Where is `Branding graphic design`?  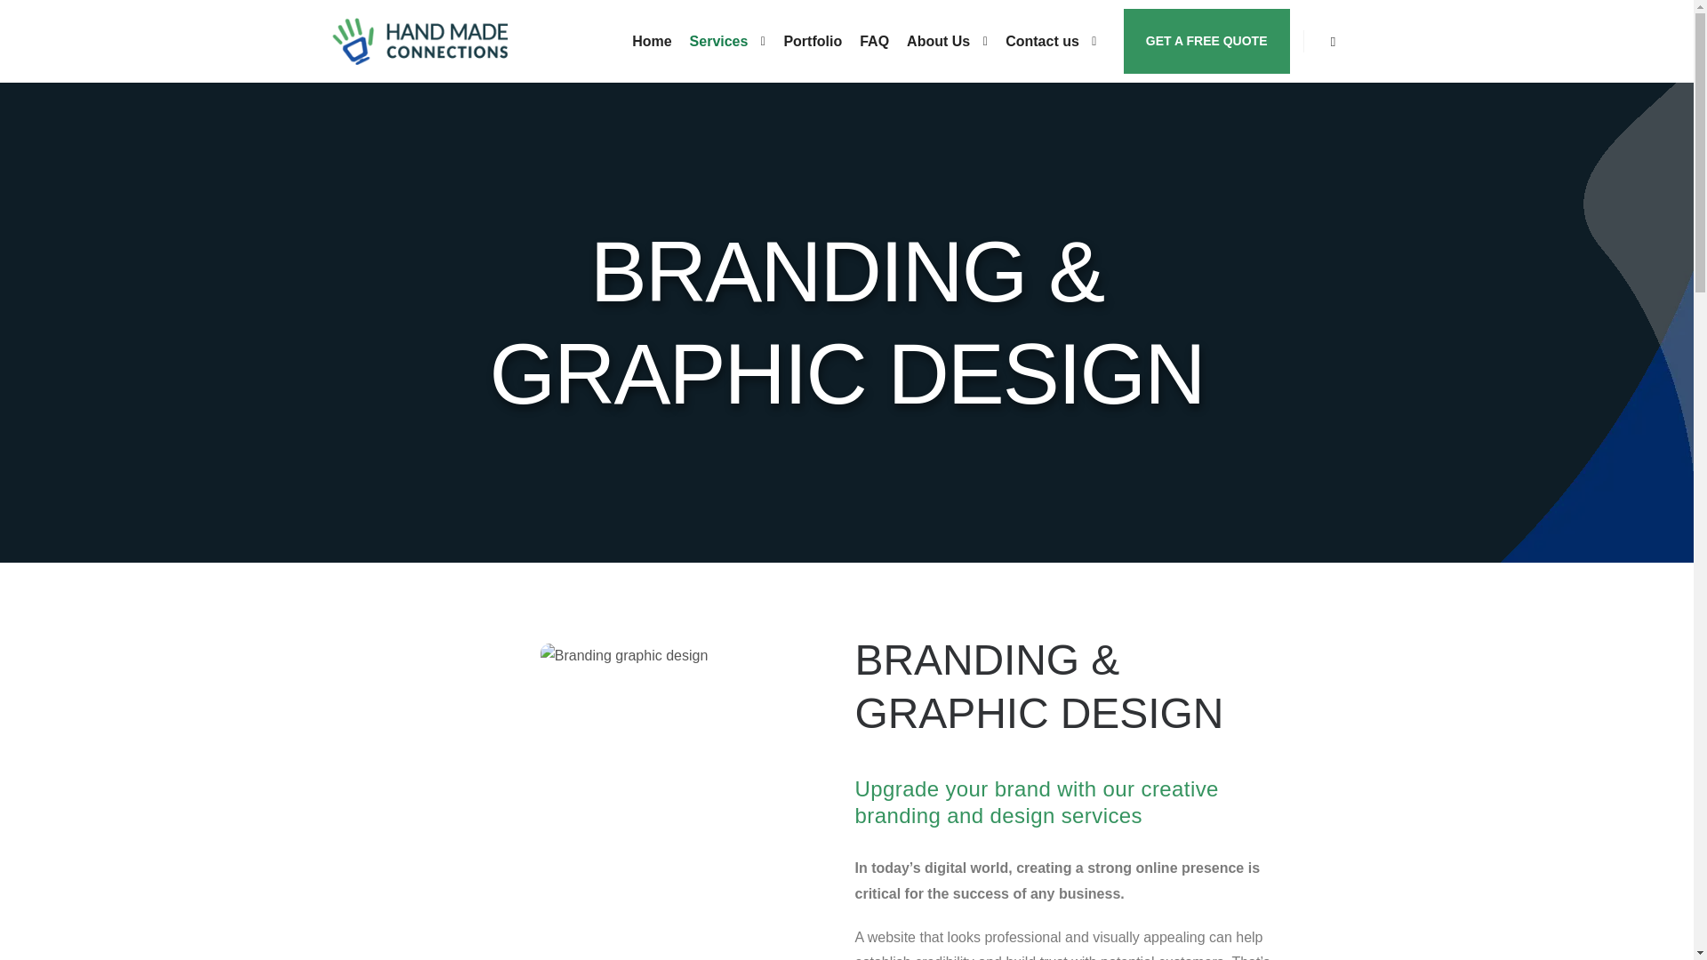 Branding graphic design is located at coordinates (624, 654).